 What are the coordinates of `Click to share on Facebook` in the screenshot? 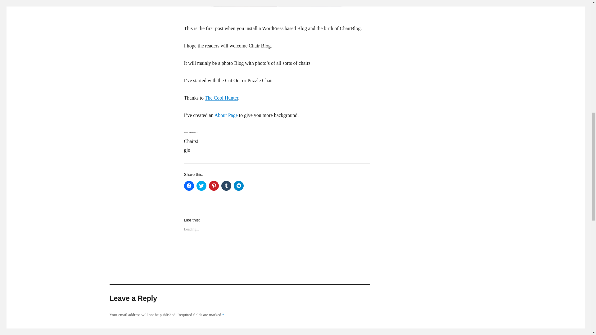 It's located at (189, 185).